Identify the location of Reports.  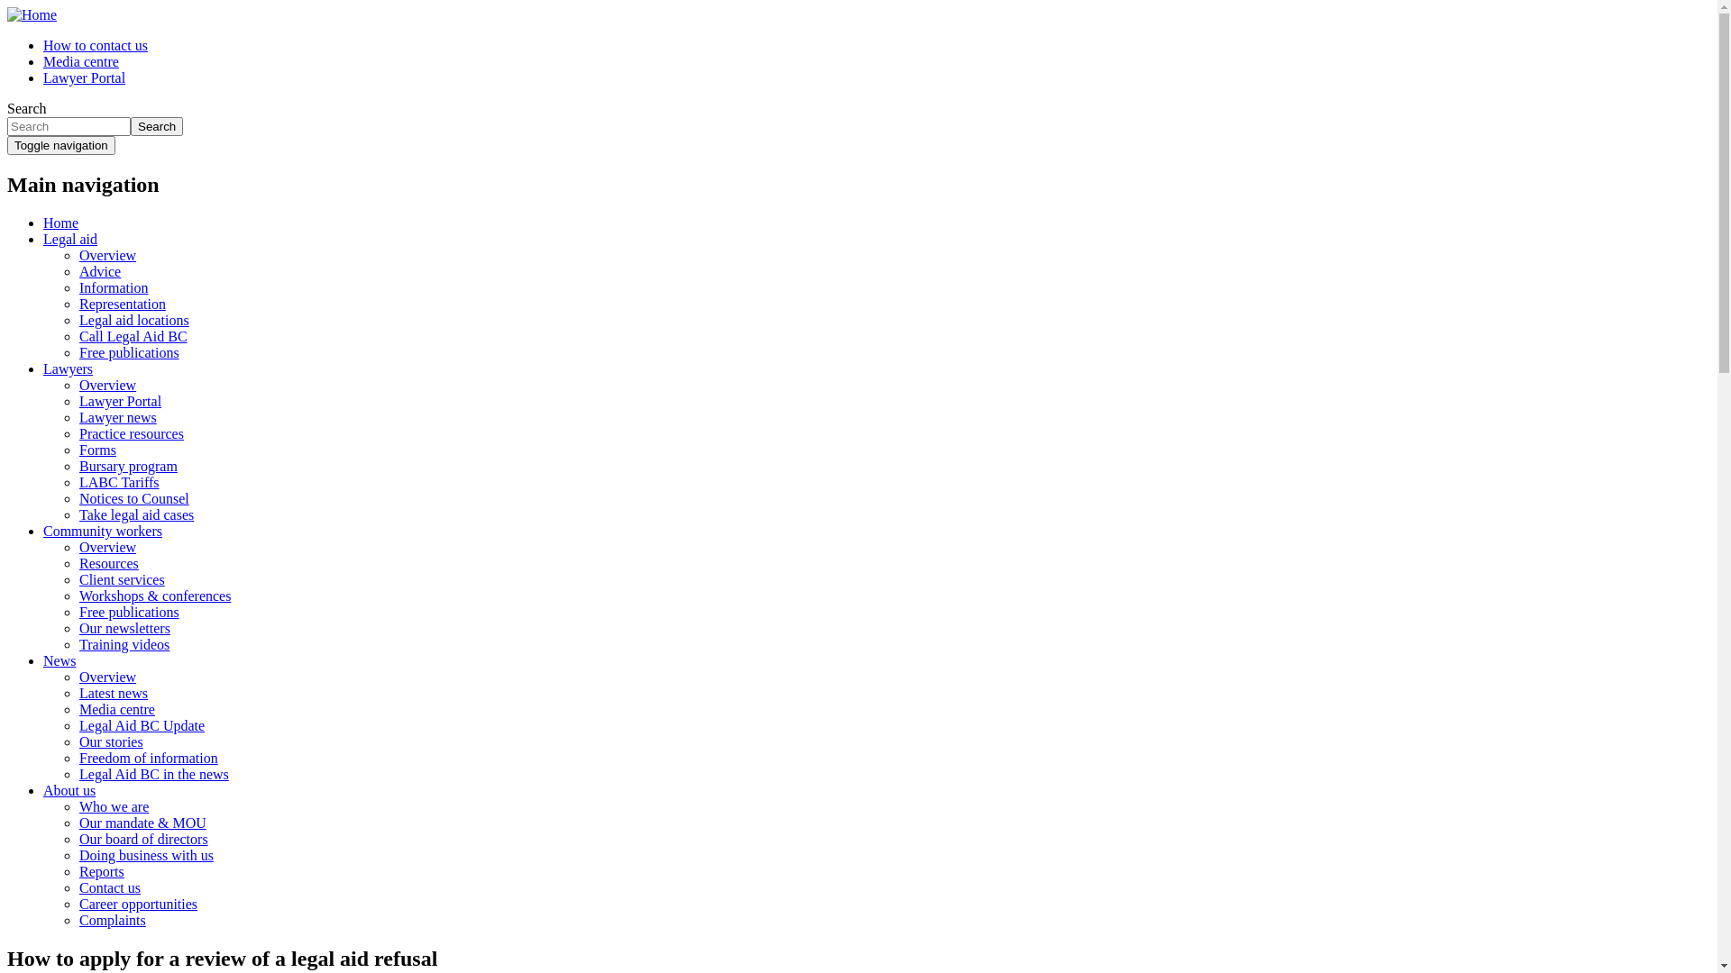
(102, 872).